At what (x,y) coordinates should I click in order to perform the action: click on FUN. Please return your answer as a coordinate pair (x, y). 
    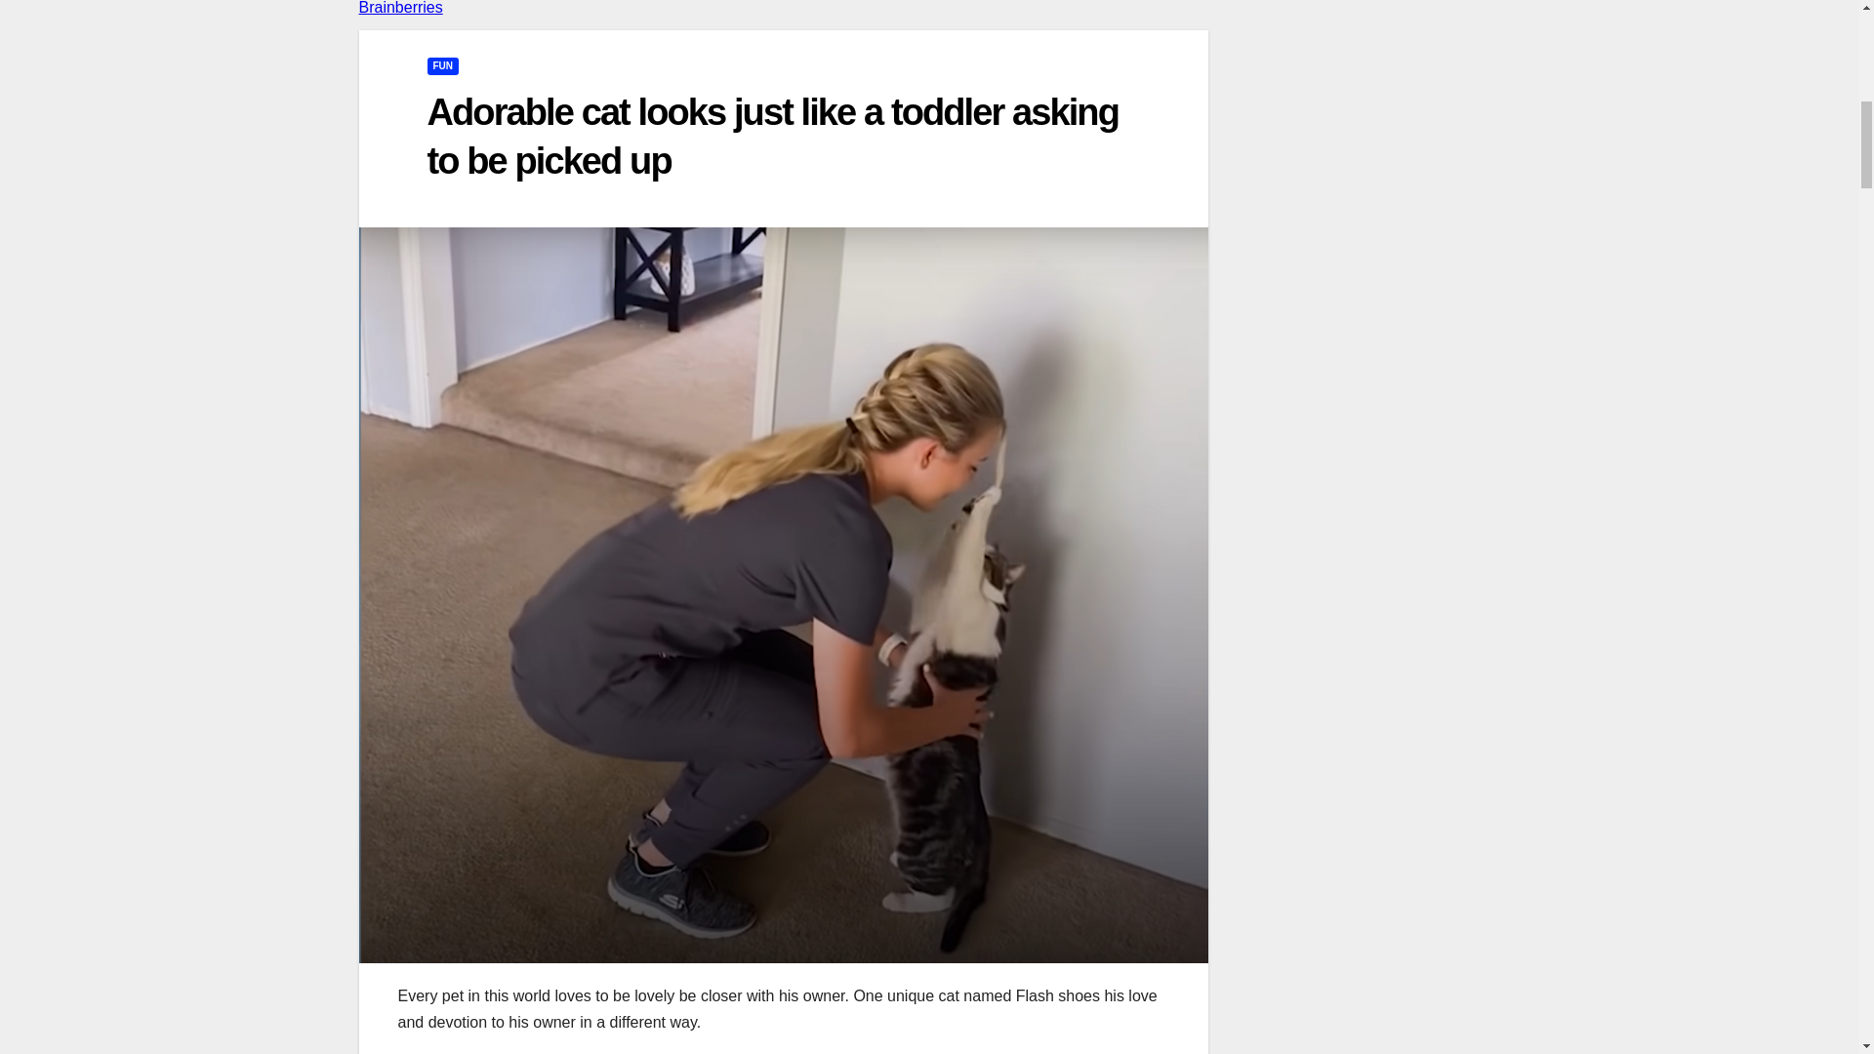
    Looking at the image, I should click on (443, 66).